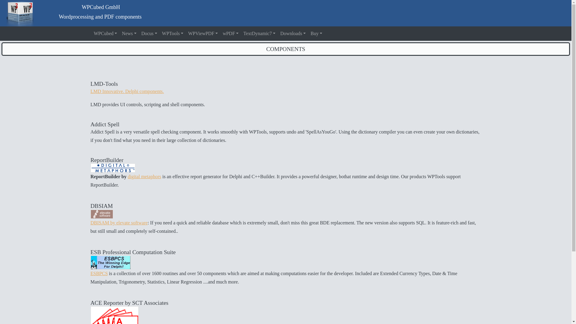 The height and width of the screenshot is (324, 576). Describe the element at coordinates (105, 33) in the screenshot. I see `WPCubed` at that location.